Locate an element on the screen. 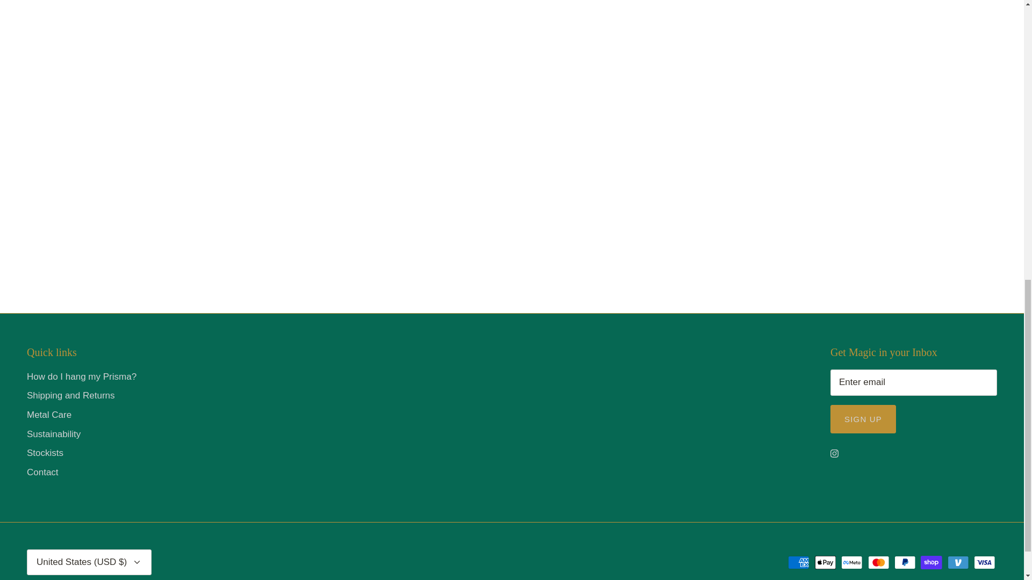 This screenshot has height=580, width=1032. American Express is located at coordinates (799, 562).